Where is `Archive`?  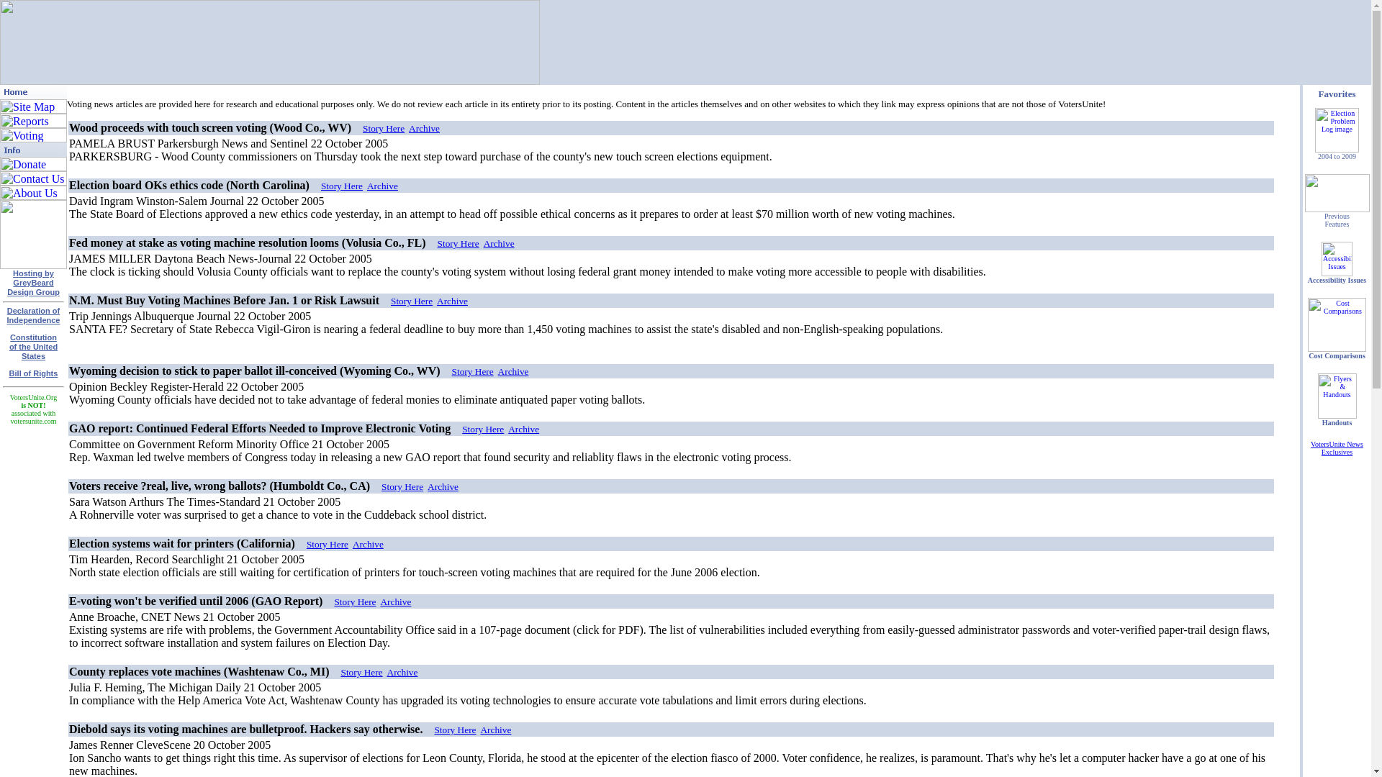
Archive is located at coordinates (327, 544).